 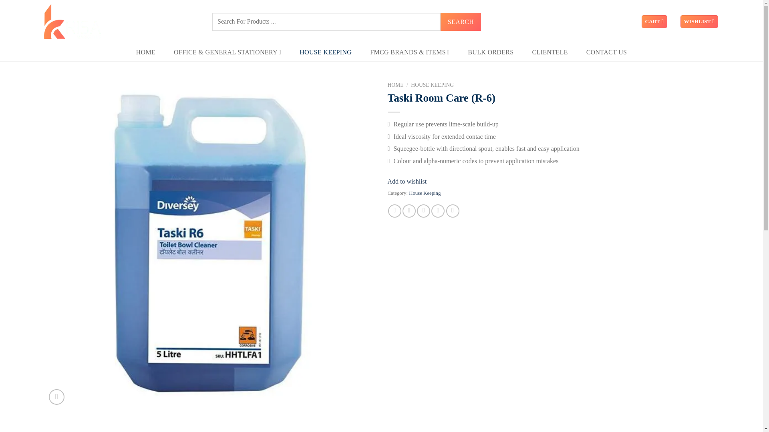 What do you see at coordinates (461, 22) in the screenshot?
I see `Search` at bounding box center [461, 22].